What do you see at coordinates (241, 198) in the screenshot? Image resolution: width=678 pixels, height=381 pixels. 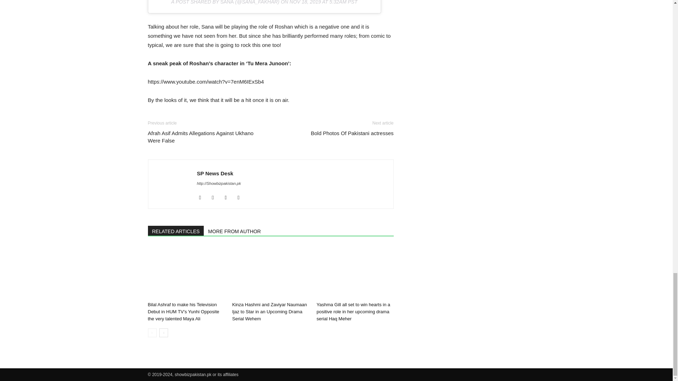 I see `Twitter` at bounding box center [241, 198].